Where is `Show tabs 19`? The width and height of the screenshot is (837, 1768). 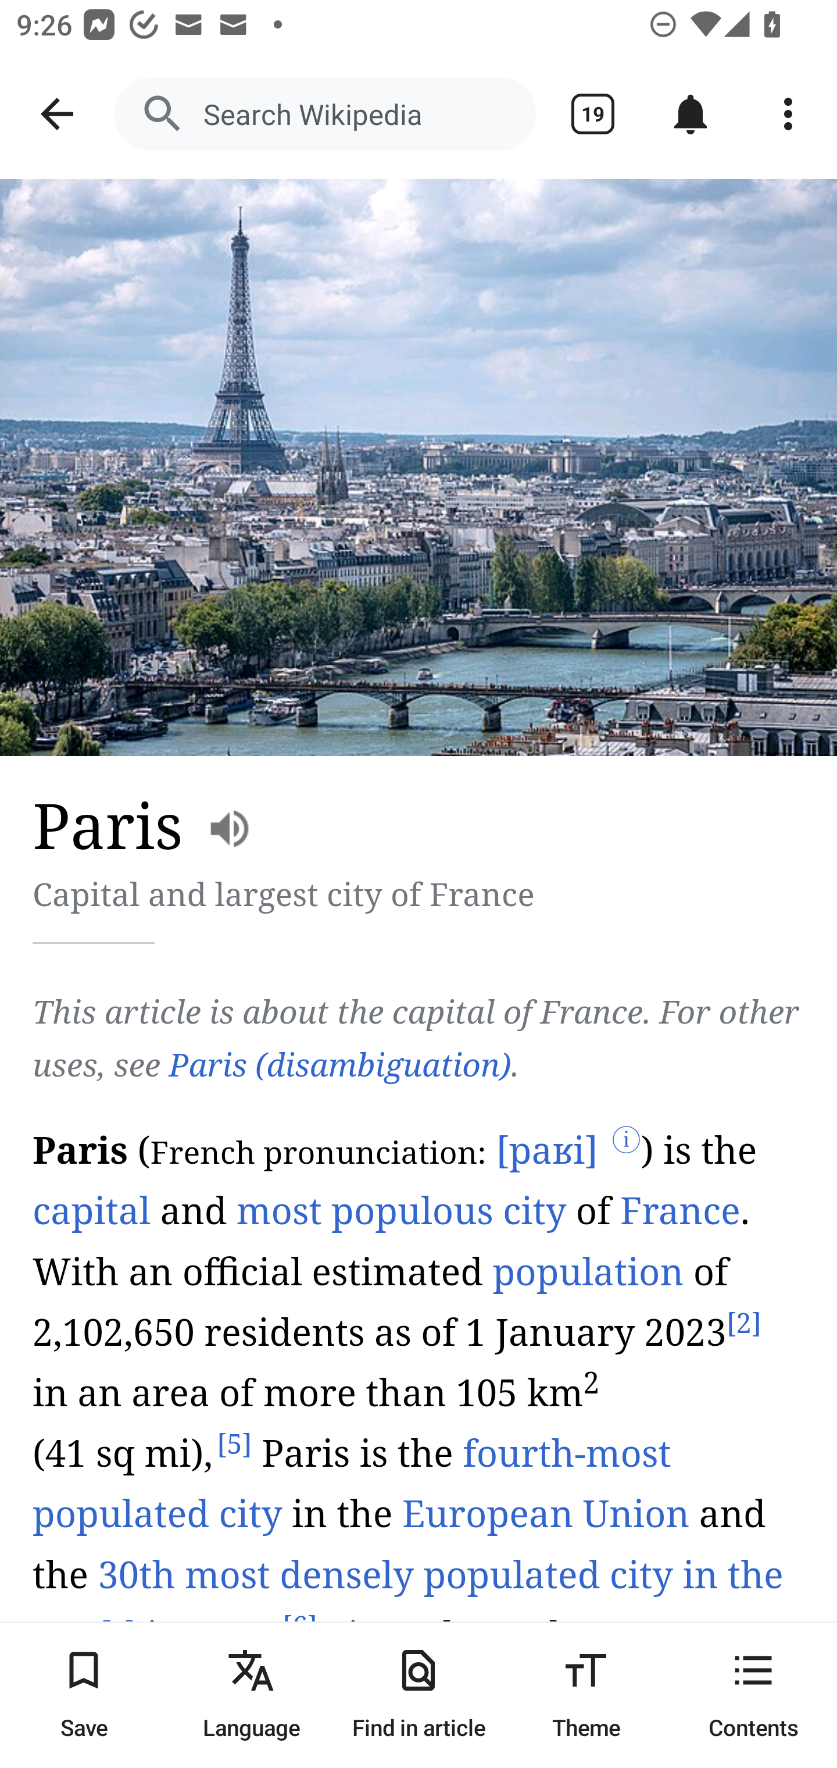 Show tabs 19 is located at coordinates (593, 114).